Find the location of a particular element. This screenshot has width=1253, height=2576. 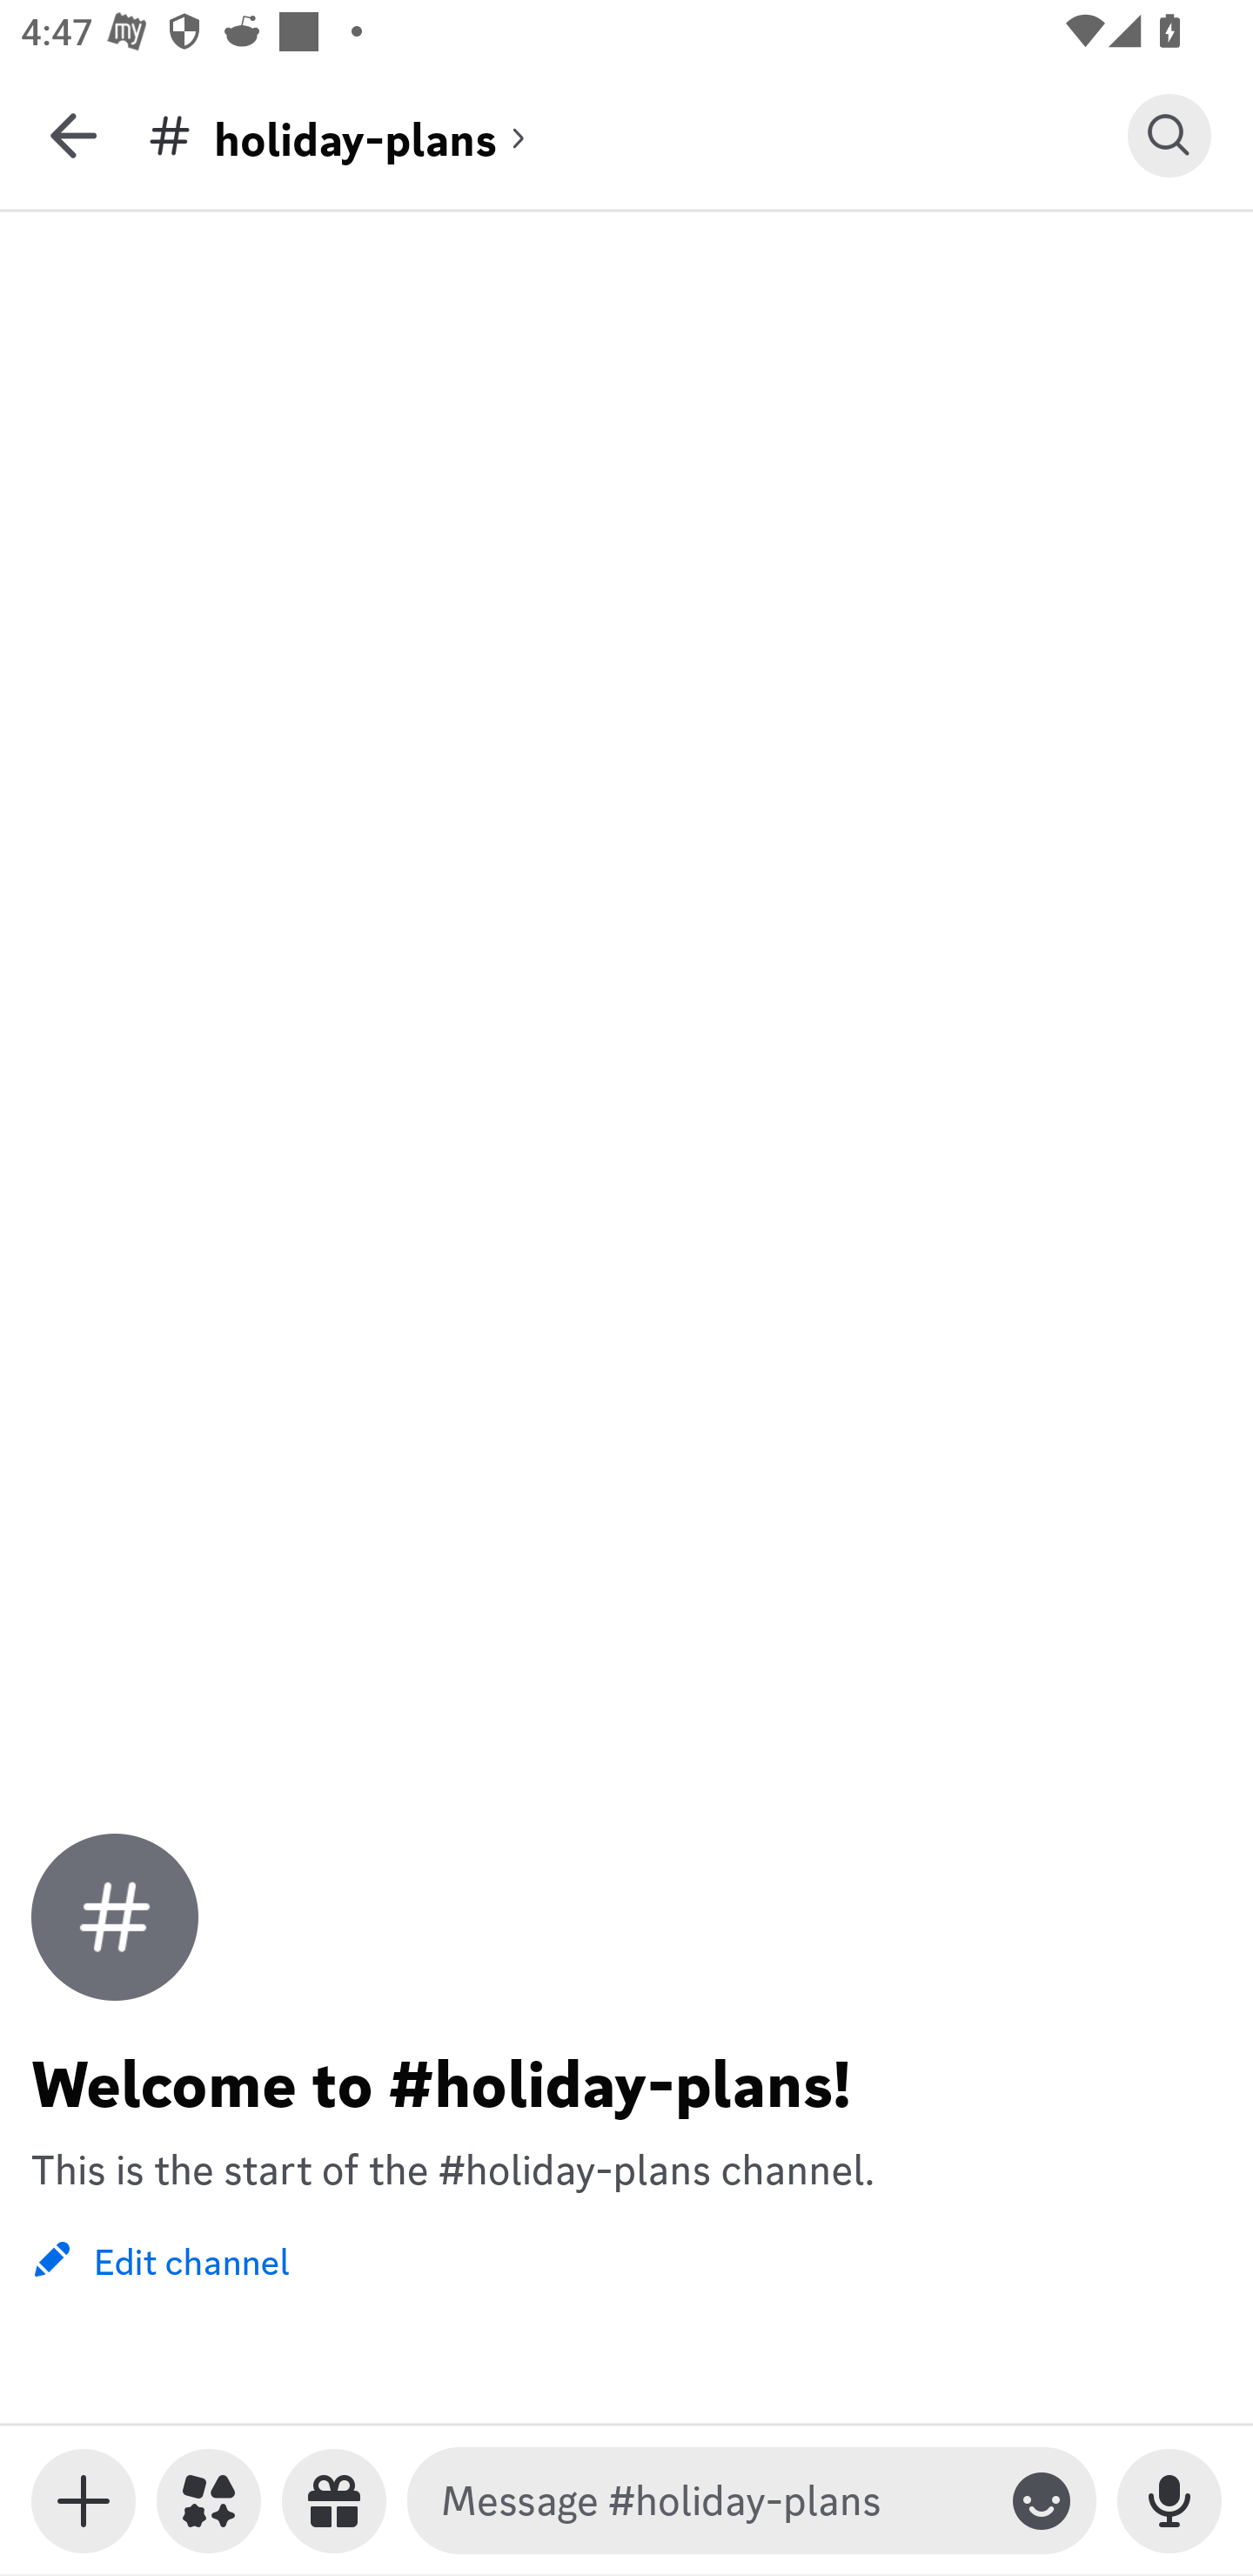

Toggle emoji keyboard is located at coordinates (1042, 2501).